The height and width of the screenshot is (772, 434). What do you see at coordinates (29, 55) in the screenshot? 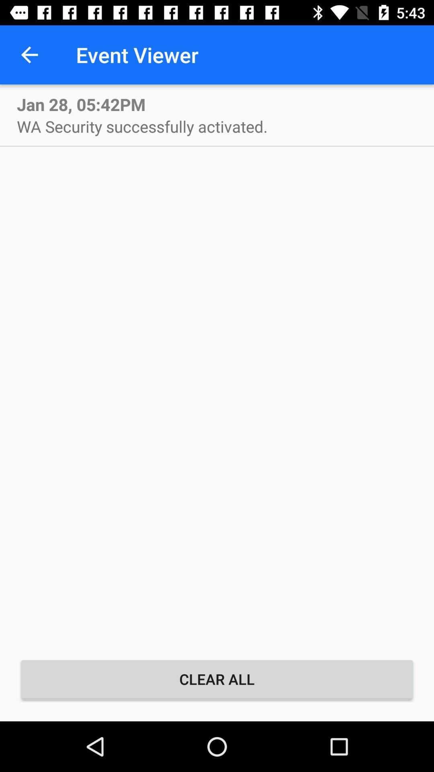
I see `launch icon above the jan 28 05` at bounding box center [29, 55].